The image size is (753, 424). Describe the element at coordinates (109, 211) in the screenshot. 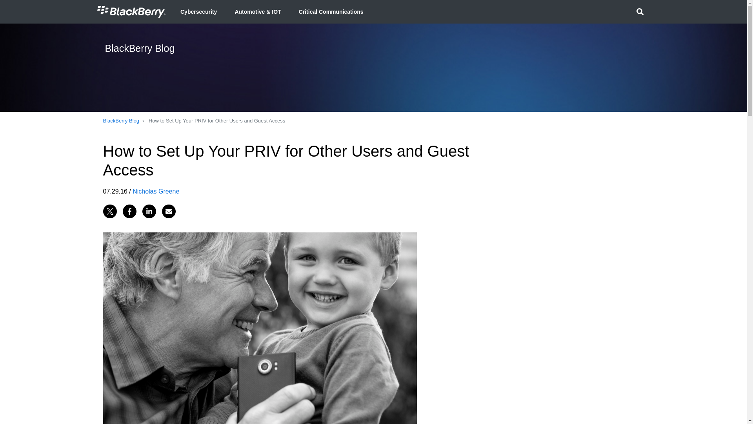

I see `Share on X` at that location.